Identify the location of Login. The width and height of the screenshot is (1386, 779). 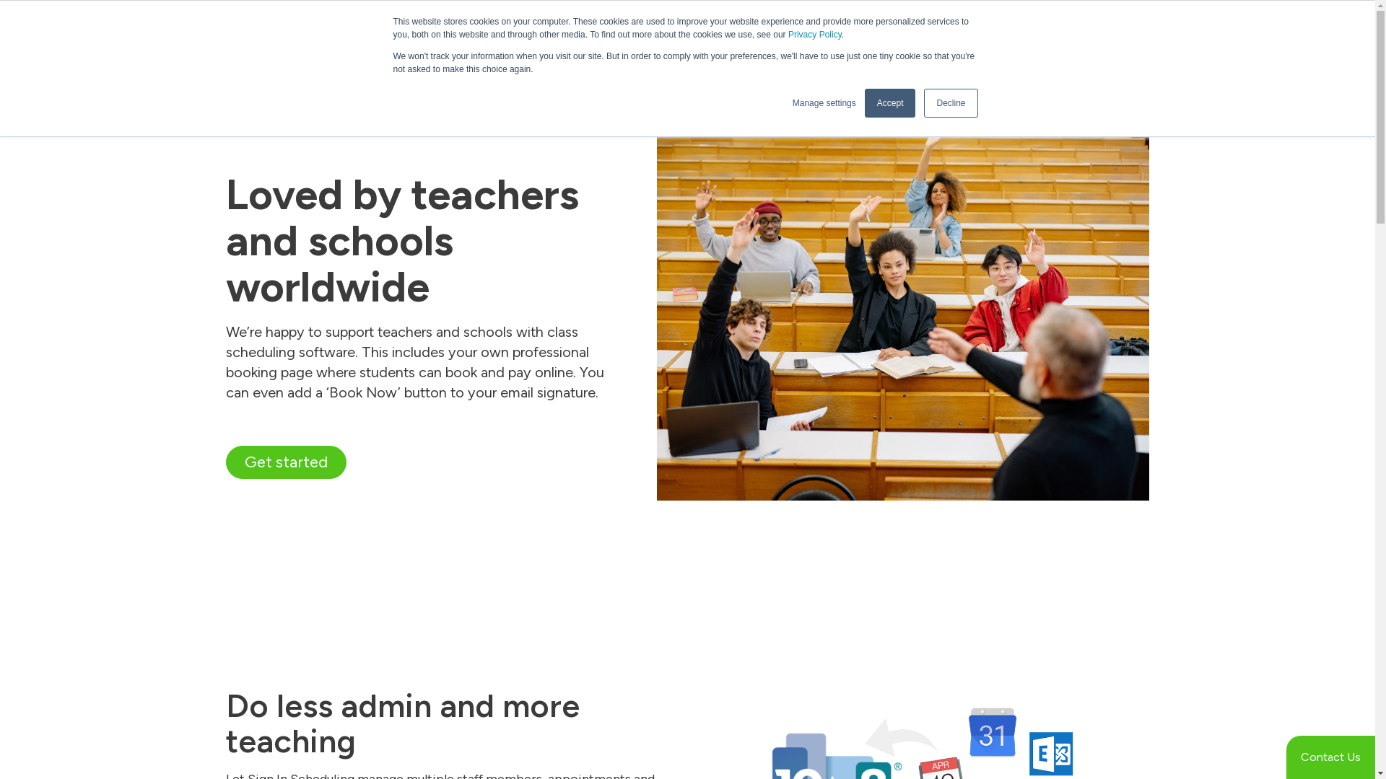
(1128, 28).